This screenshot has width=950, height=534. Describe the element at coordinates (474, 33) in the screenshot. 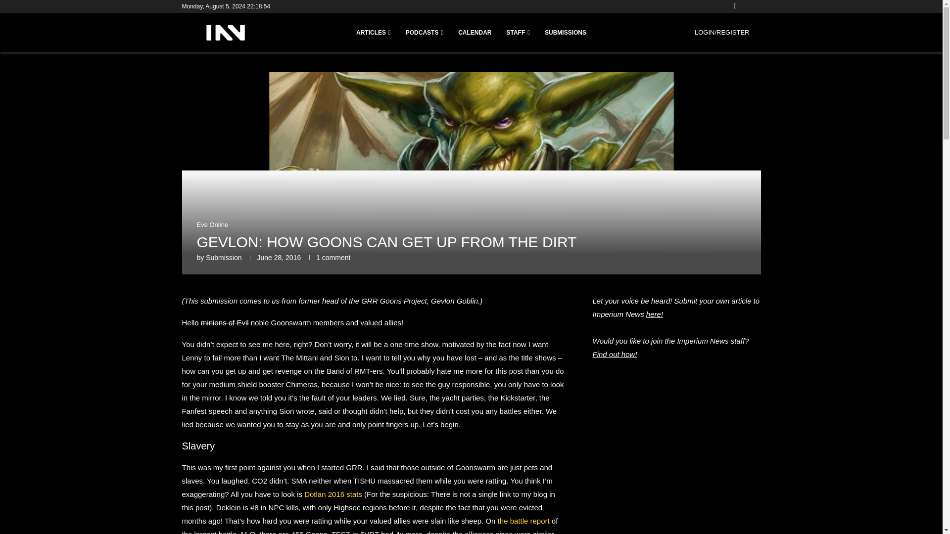

I see `CALENDAR` at that location.